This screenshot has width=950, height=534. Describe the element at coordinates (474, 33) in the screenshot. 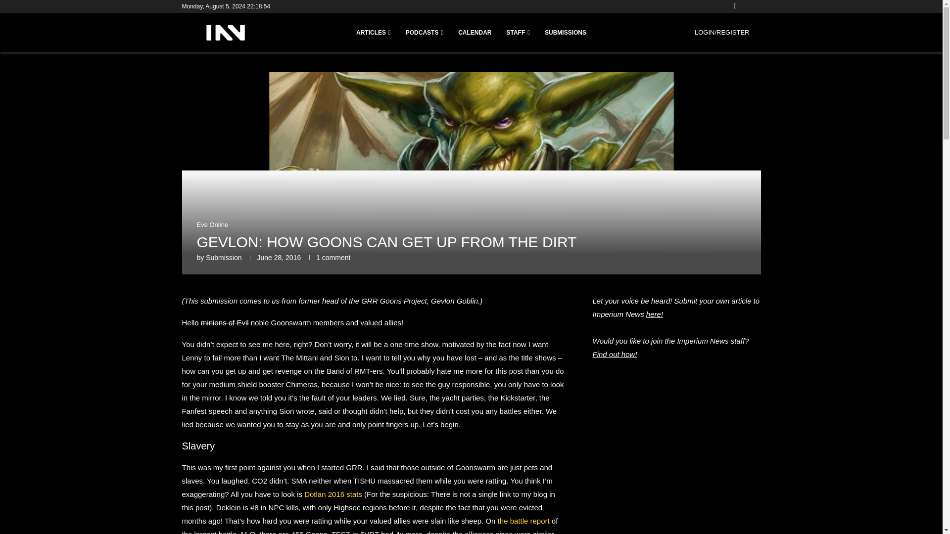

I see `CALENDAR` at that location.